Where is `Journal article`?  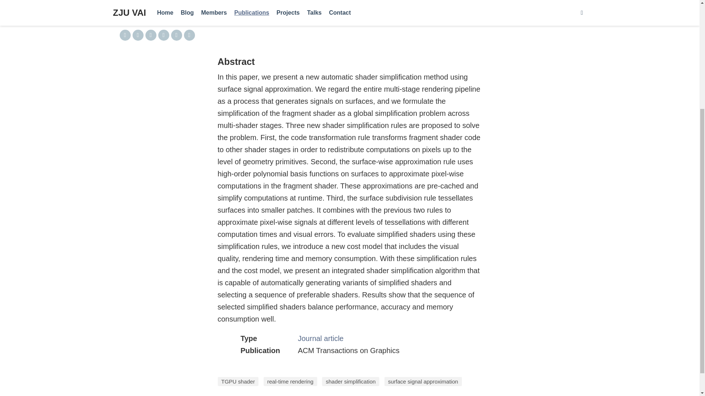
Journal article is located at coordinates (321, 338).